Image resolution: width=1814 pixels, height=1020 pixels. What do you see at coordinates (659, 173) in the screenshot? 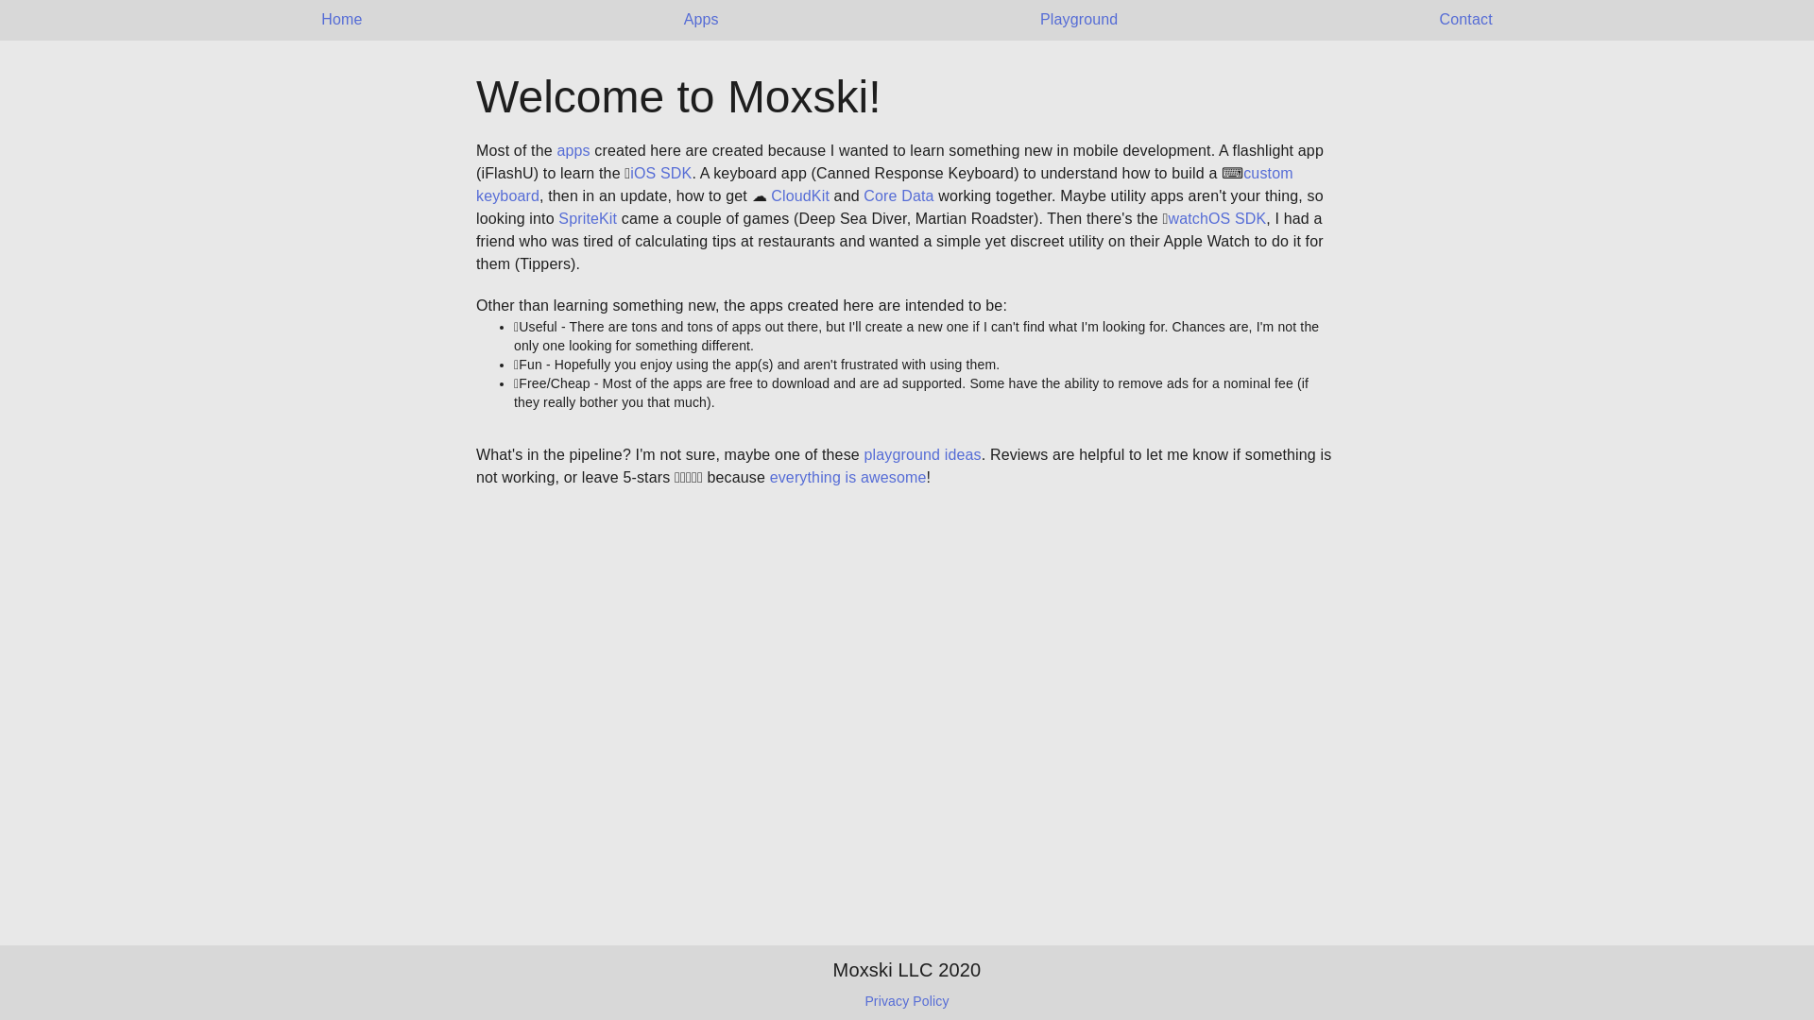
I see `iOS SDK` at bounding box center [659, 173].